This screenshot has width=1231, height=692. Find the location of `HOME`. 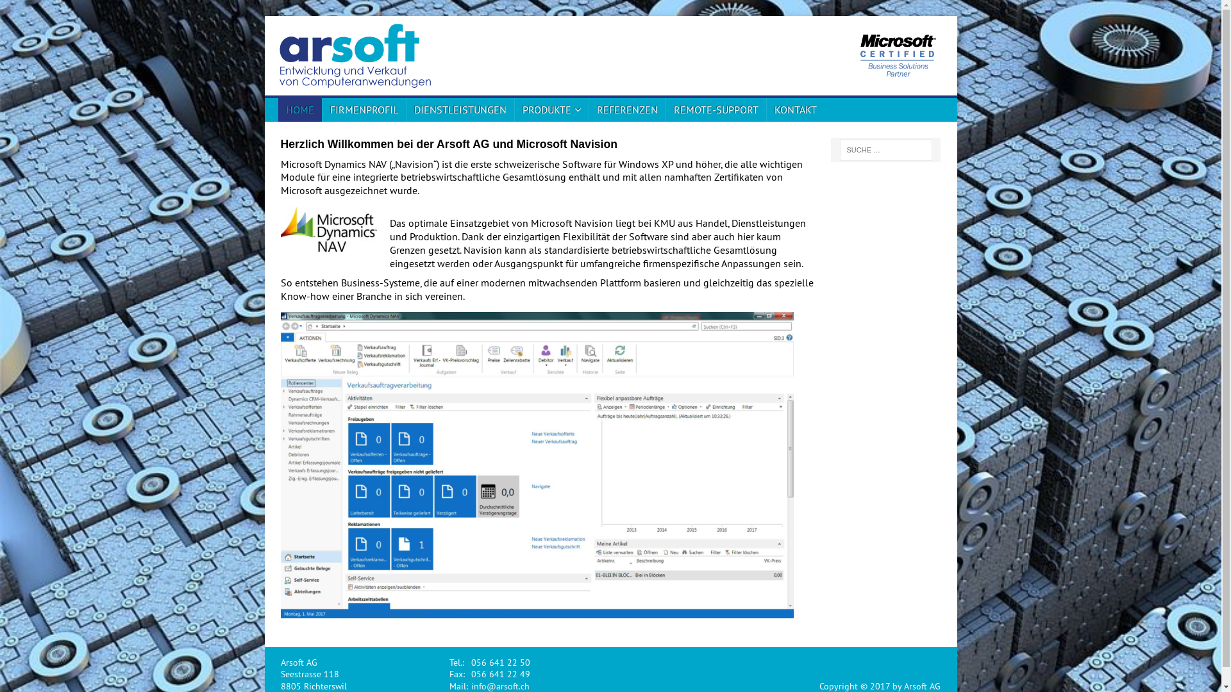

HOME is located at coordinates (300, 110).